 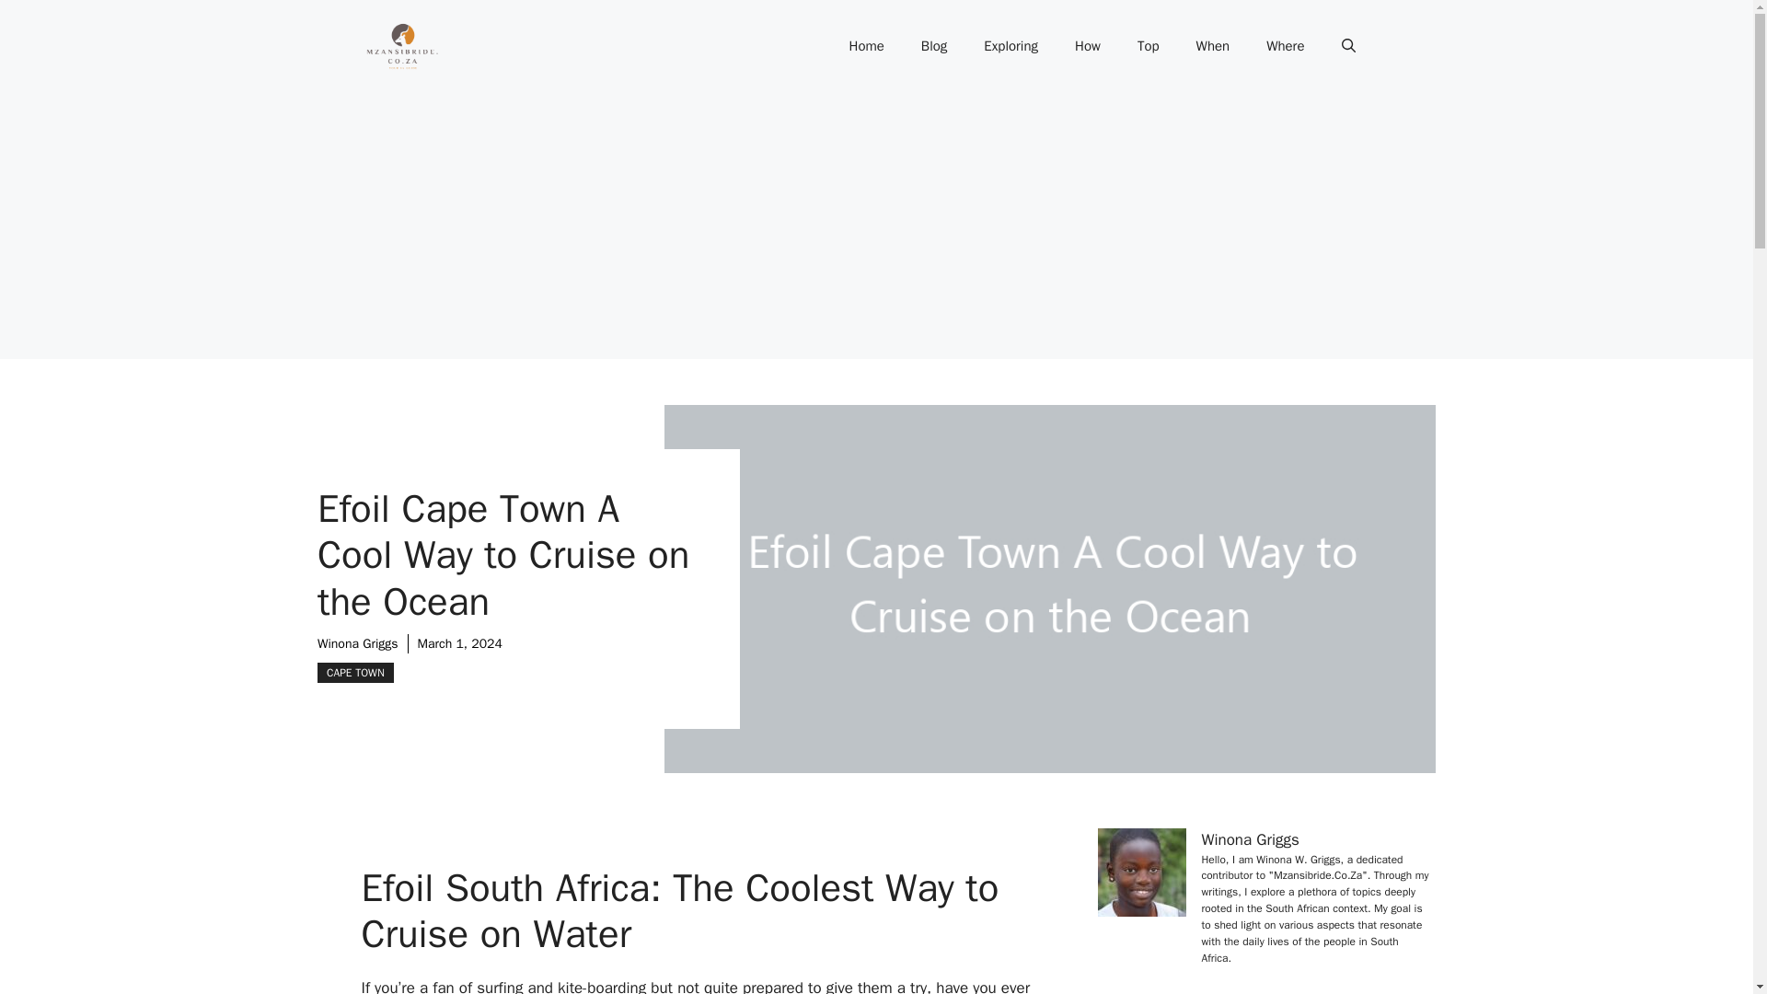 I want to click on Where, so click(x=1285, y=46).